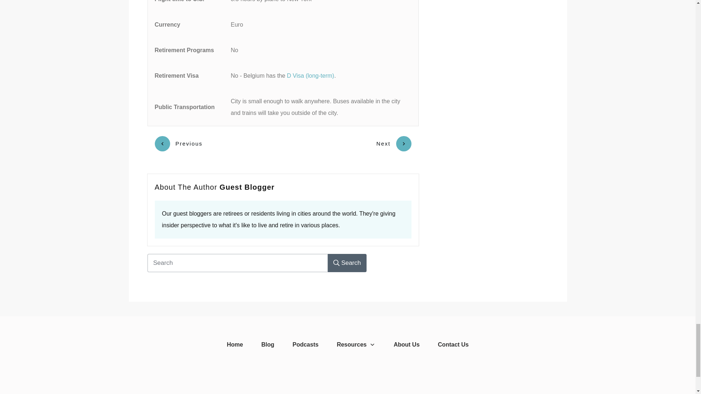 This screenshot has width=701, height=394. Describe the element at coordinates (234, 344) in the screenshot. I see `Home` at that location.